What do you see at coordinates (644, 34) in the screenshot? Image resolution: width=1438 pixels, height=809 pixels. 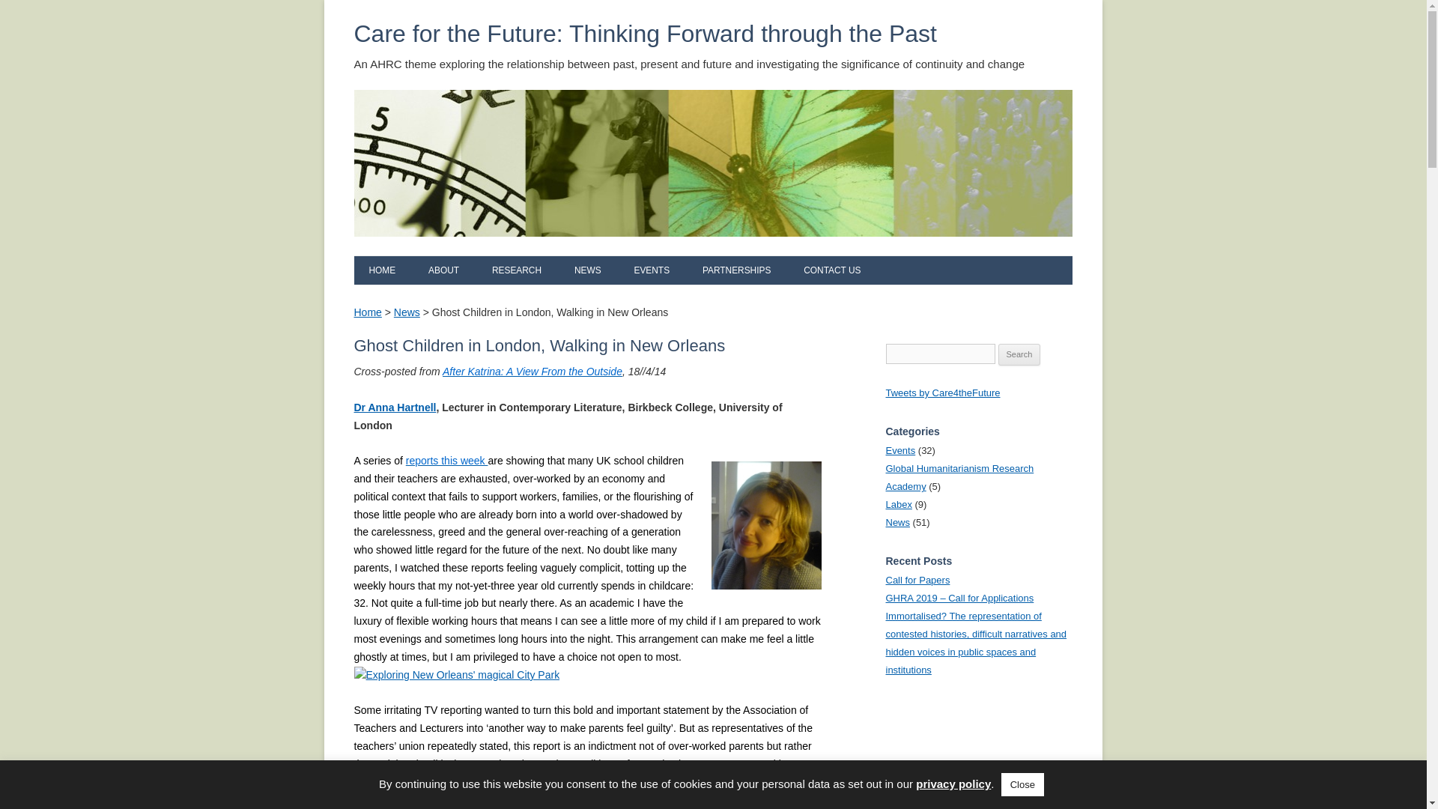 I see `Care for the Future: Thinking Forward through the Past` at bounding box center [644, 34].